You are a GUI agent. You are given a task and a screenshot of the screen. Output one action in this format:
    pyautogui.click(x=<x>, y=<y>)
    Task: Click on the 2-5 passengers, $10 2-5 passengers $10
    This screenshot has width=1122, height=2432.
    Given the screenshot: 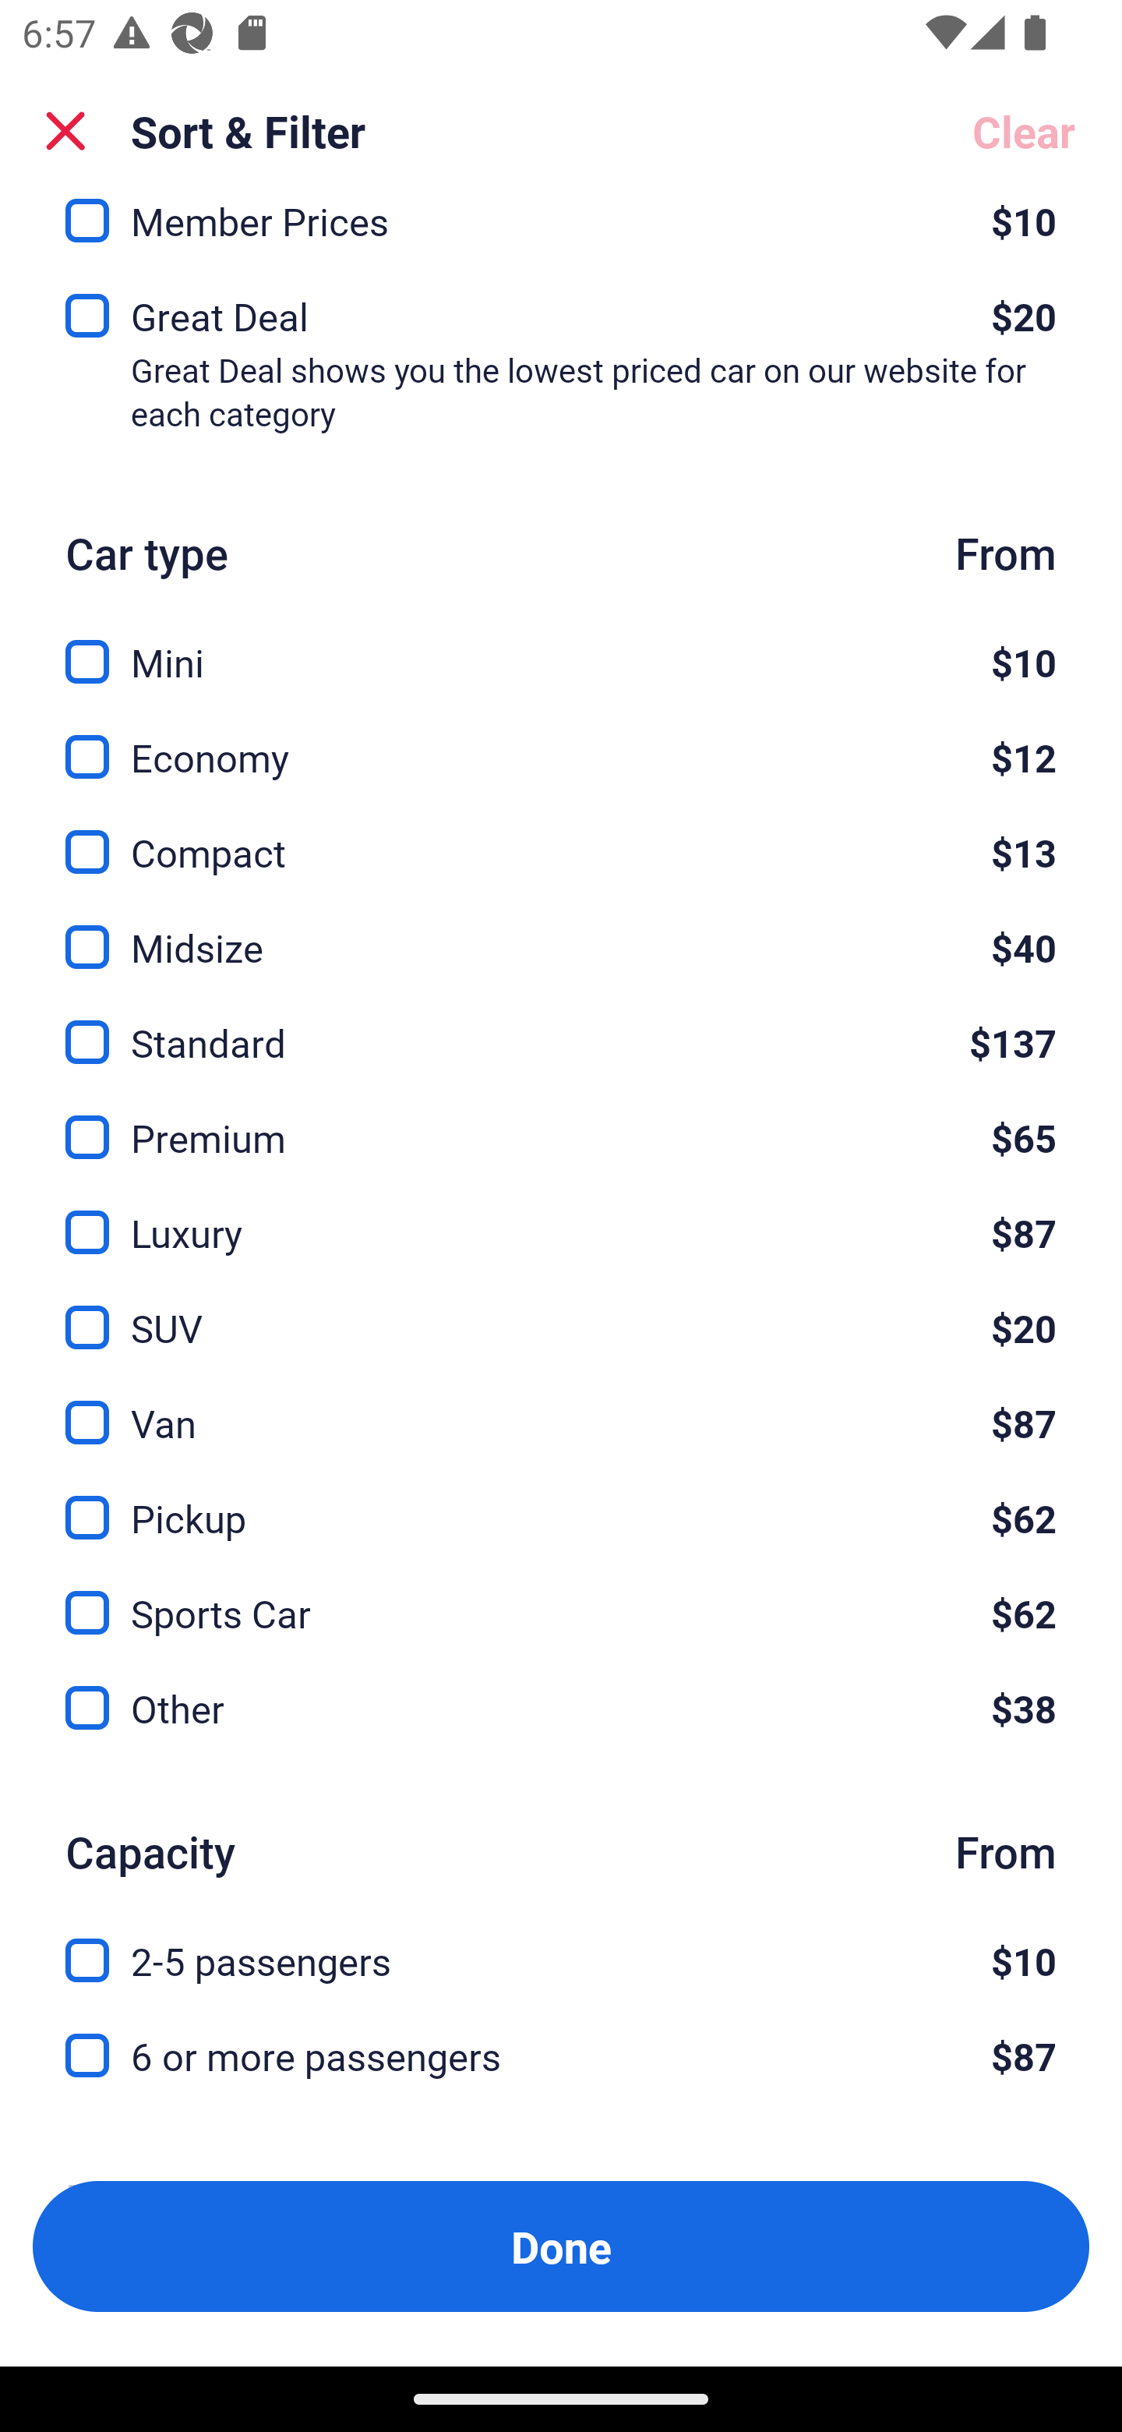 What is the action you would take?
    pyautogui.click(x=561, y=1942)
    